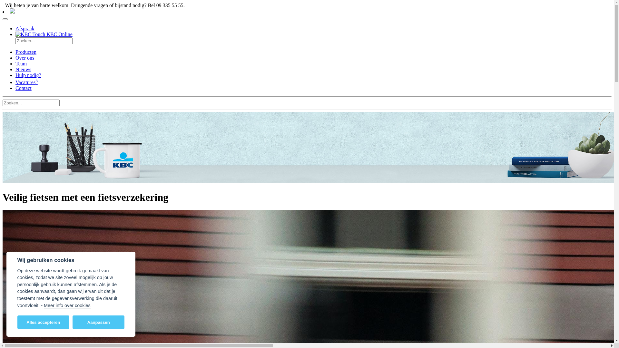  I want to click on Meer info over cookies, so click(67, 305).